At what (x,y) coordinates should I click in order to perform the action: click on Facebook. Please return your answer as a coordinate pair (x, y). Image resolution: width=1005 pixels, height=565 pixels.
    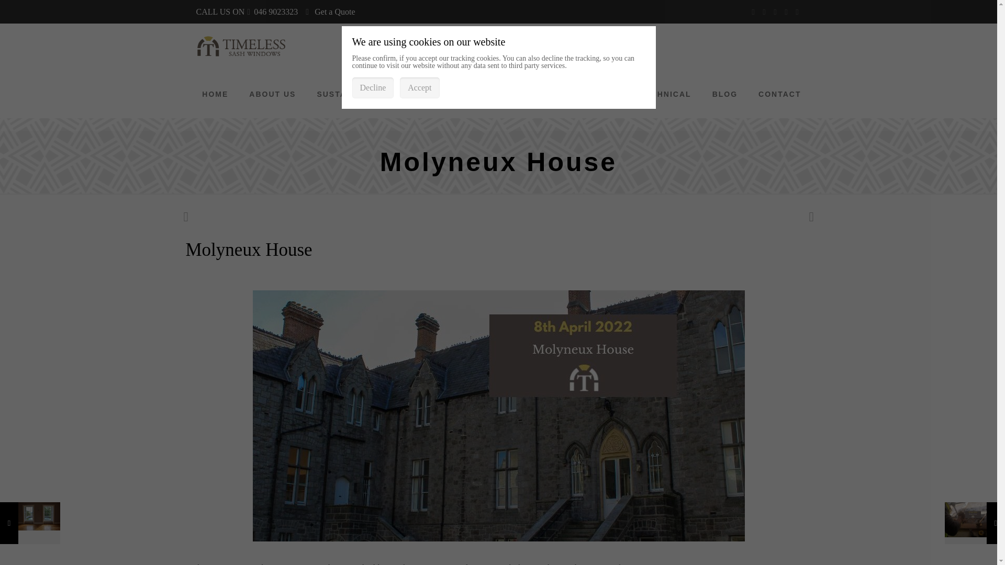
    Looking at the image, I should click on (754, 12).